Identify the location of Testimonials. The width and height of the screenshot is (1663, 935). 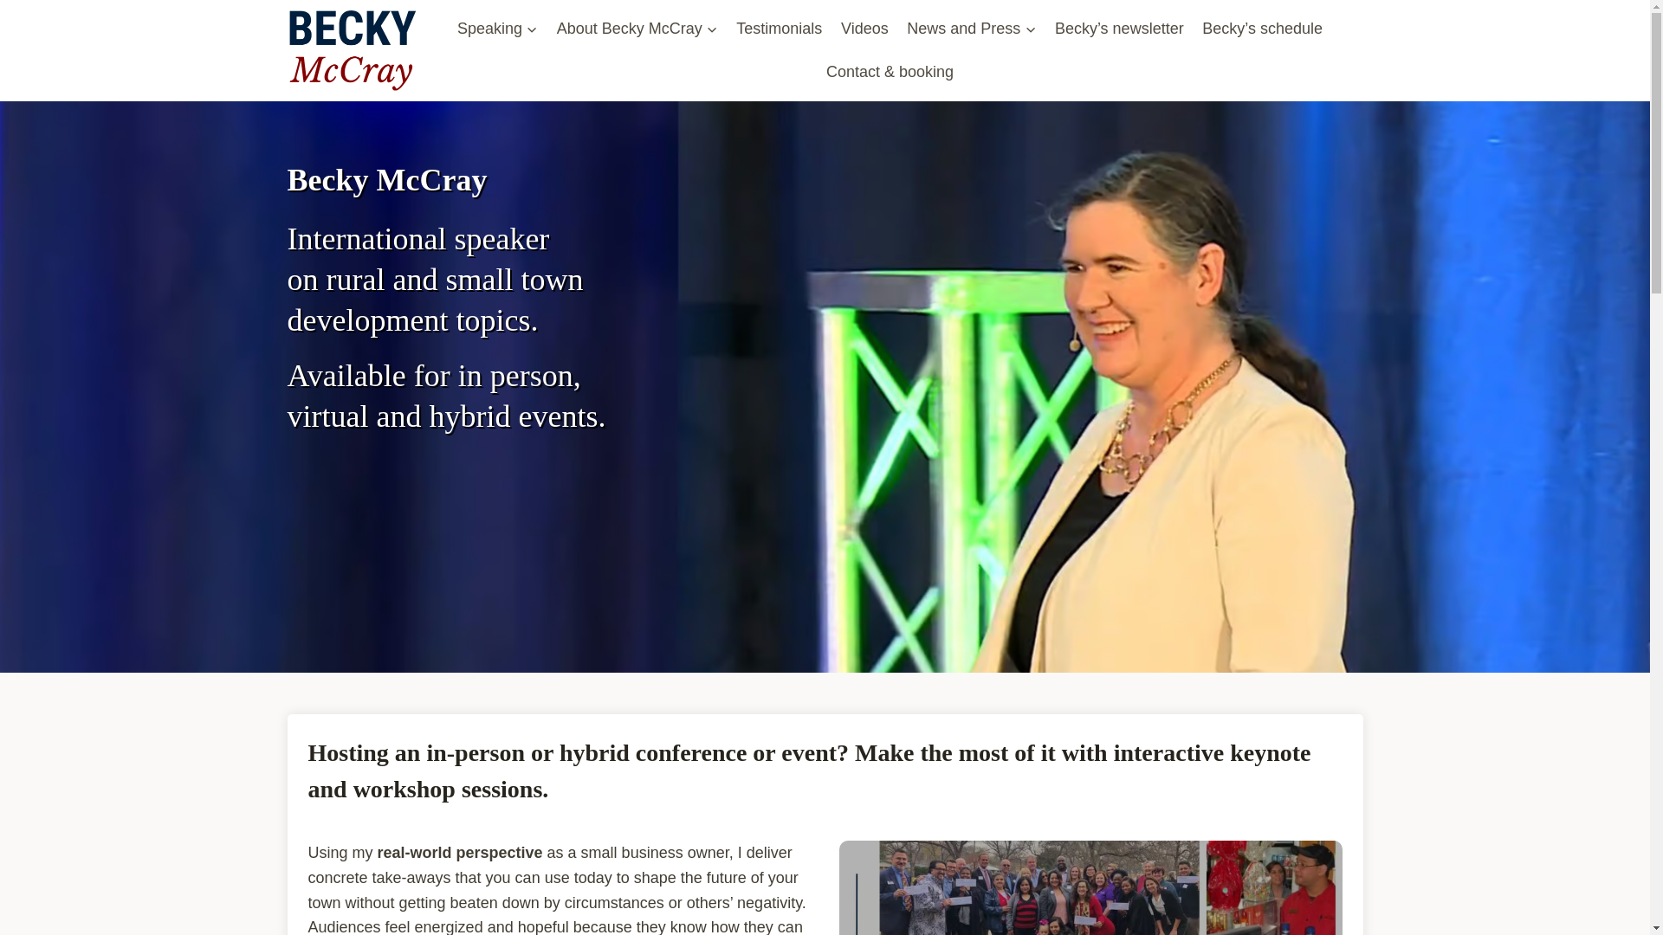
(780, 28).